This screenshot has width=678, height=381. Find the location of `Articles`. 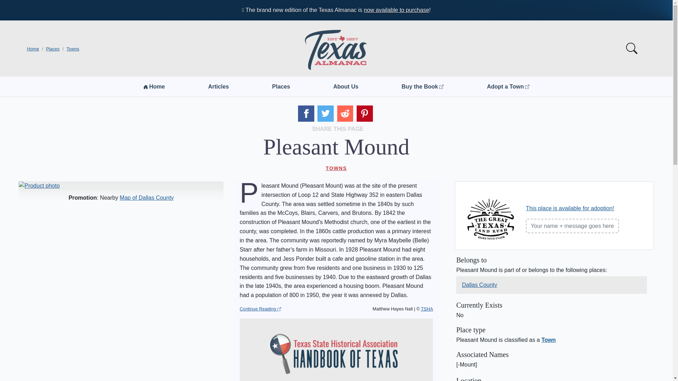

Articles is located at coordinates (218, 86).